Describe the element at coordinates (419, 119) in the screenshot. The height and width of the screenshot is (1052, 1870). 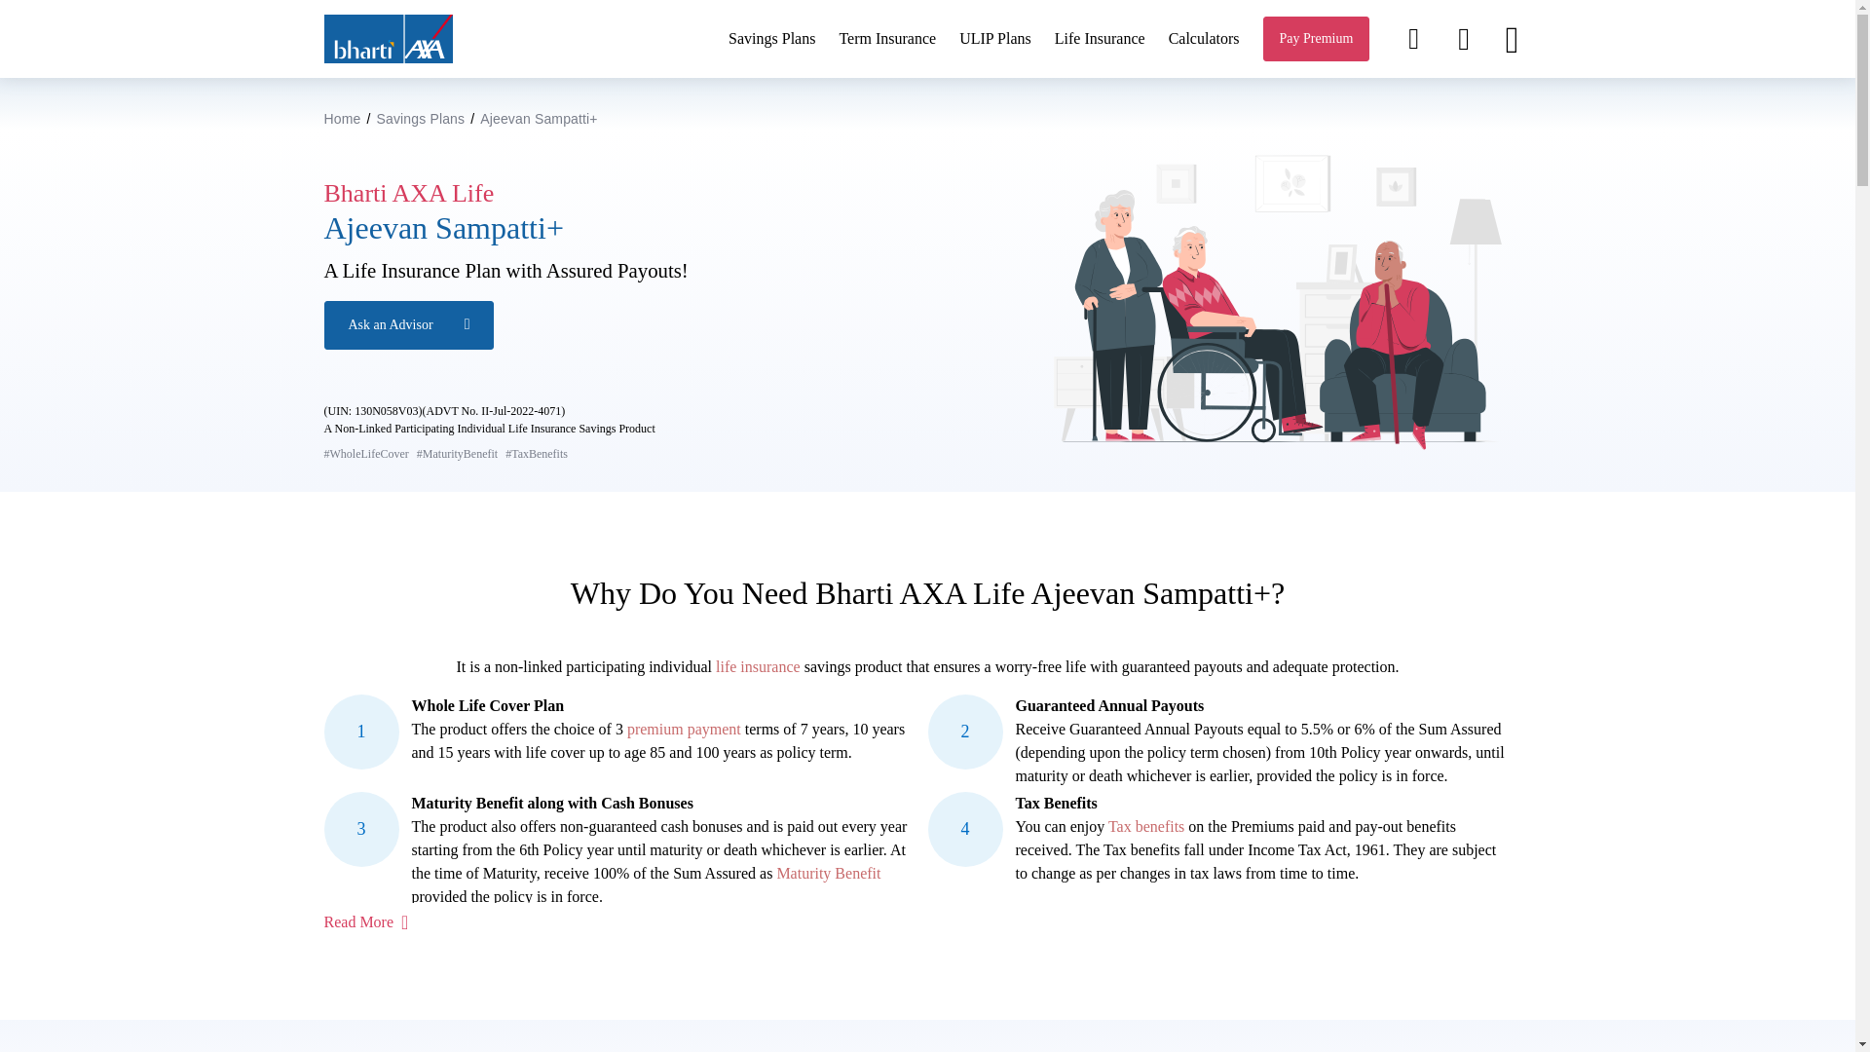
I see `Savings Plans` at that location.